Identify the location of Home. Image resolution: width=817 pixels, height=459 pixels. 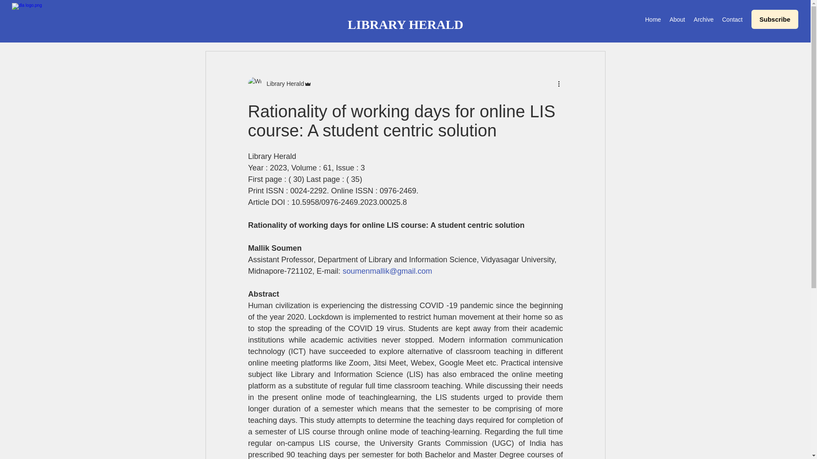
(653, 20).